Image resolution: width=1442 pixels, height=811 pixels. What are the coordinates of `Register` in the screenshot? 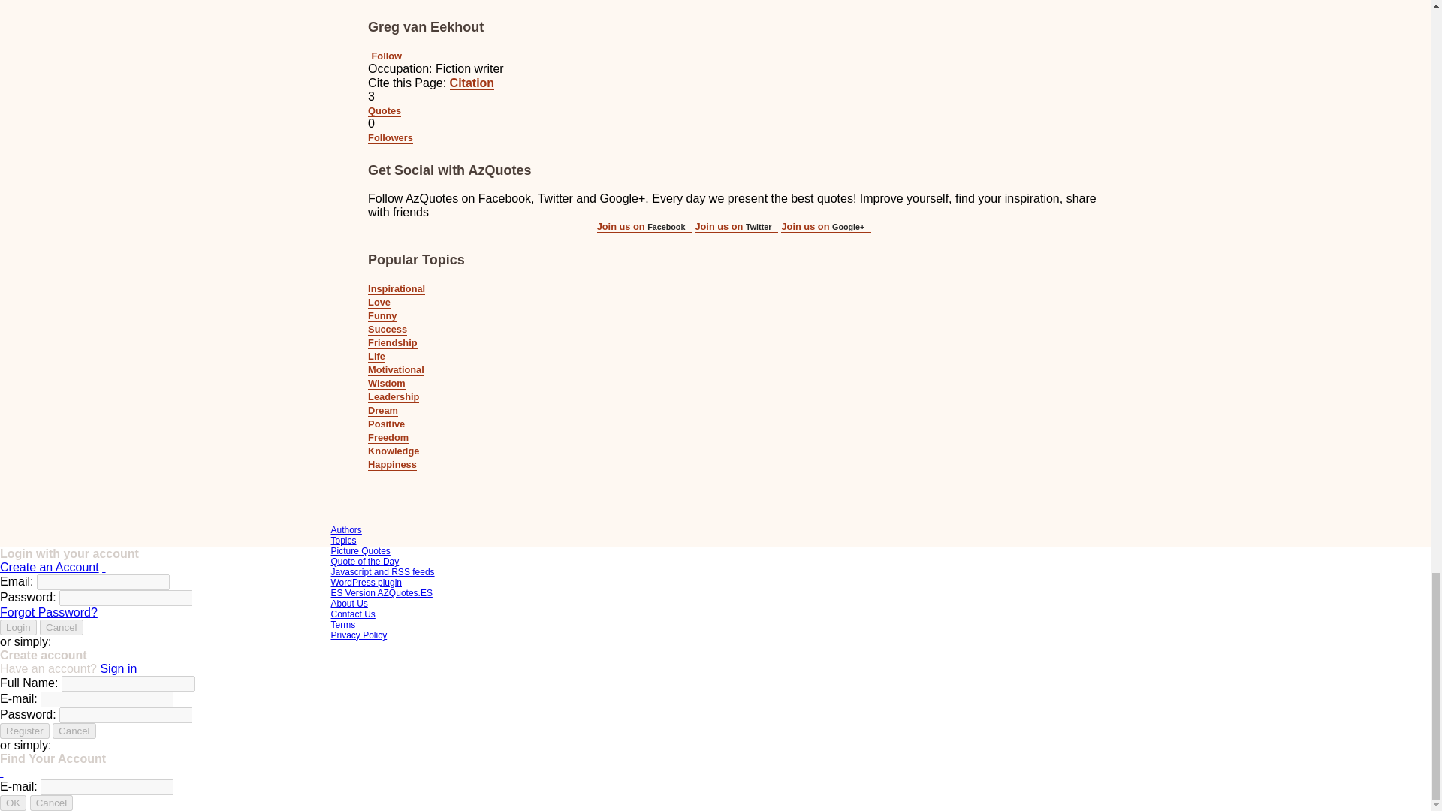 It's located at (24, 731).